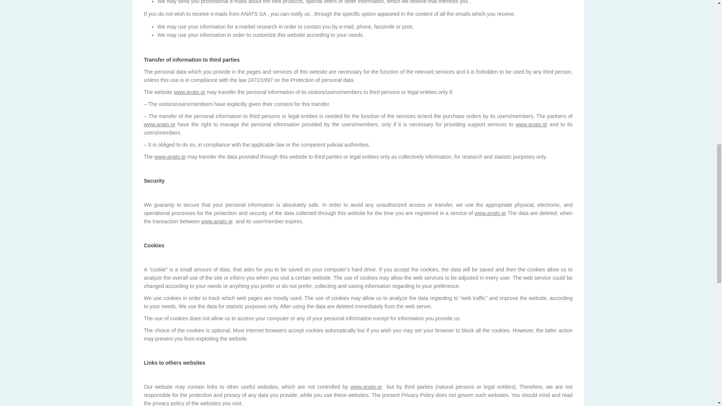 This screenshot has height=406, width=722. What do you see at coordinates (366, 386) in the screenshot?
I see `www.anats.gr` at bounding box center [366, 386].